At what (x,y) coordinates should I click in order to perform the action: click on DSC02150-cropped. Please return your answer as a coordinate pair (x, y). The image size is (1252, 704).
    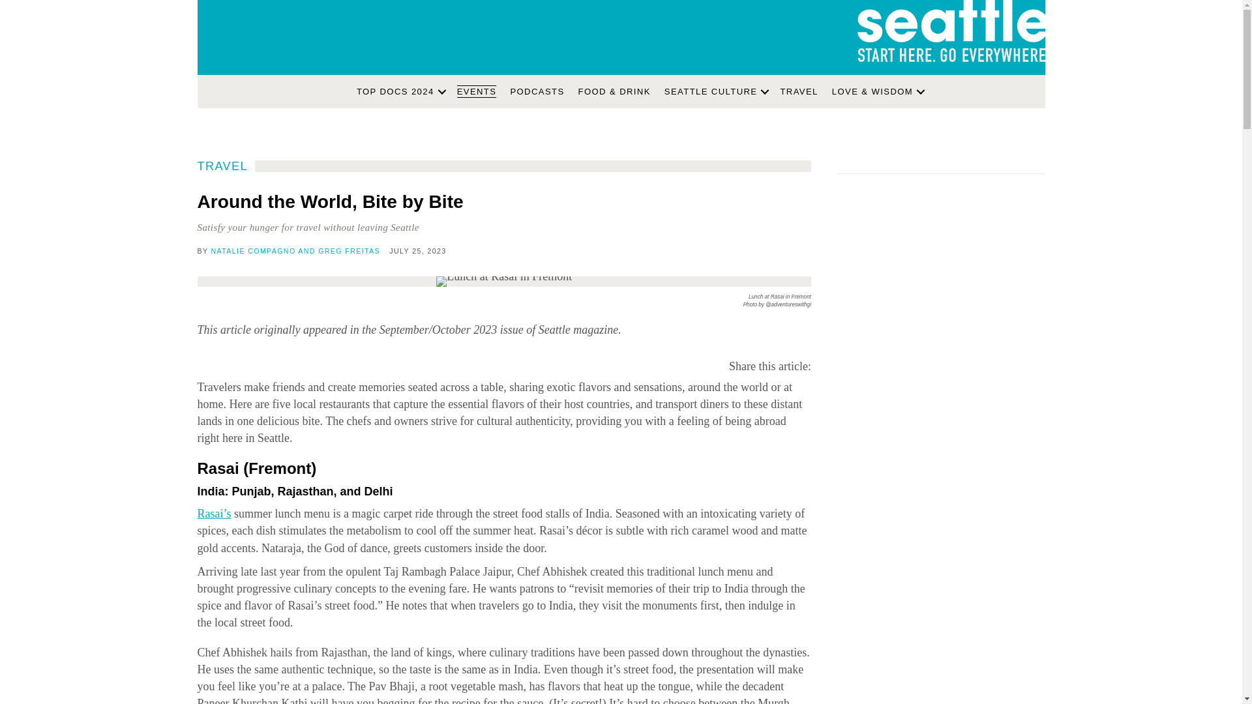
    Looking at the image, I should click on (503, 282).